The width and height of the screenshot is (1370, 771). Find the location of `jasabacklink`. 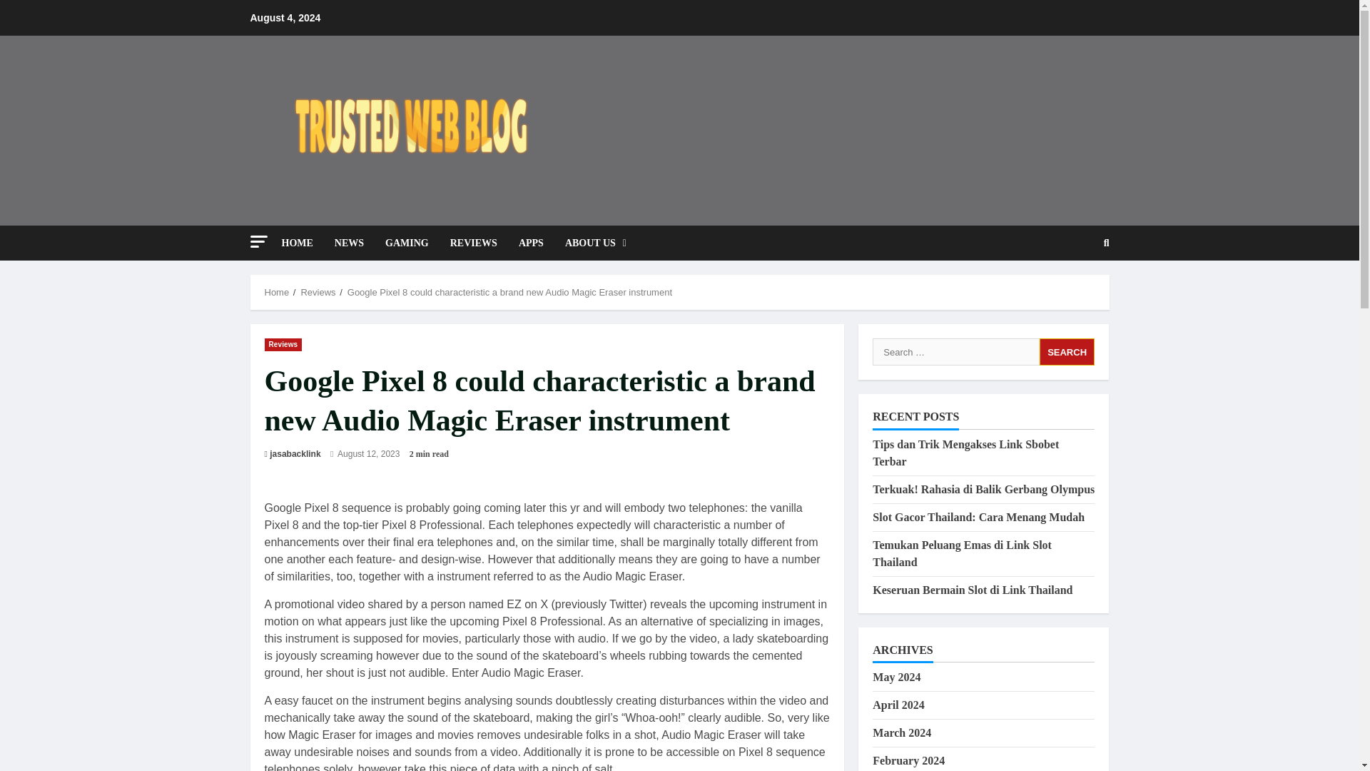

jasabacklink is located at coordinates (295, 454).